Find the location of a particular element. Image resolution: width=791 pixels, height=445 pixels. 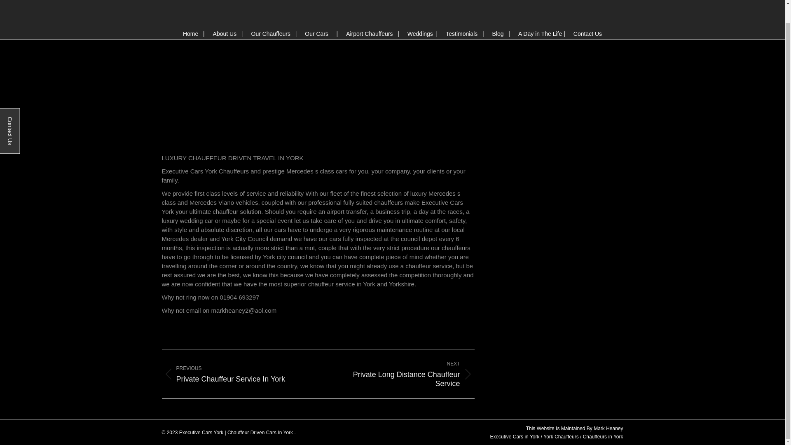

Contact Us is located at coordinates (233, 373).